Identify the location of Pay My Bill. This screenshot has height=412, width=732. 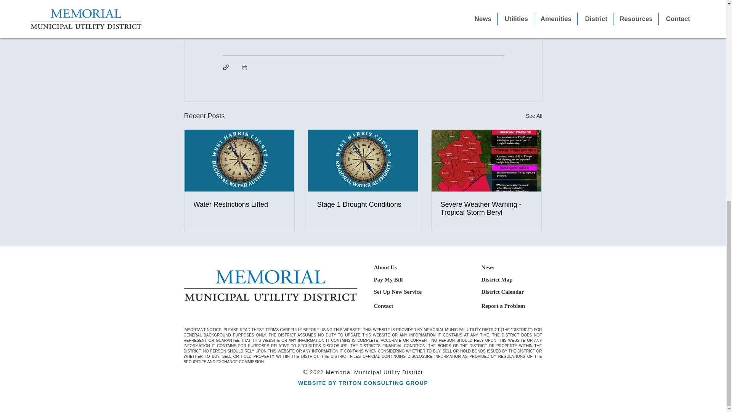
(388, 279).